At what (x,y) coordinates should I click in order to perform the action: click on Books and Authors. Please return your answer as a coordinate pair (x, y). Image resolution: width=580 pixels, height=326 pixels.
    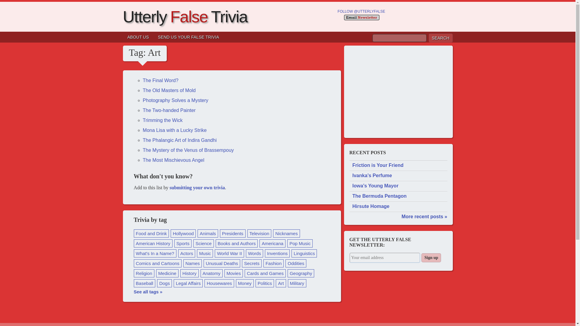
    Looking at the image, I should click on (237, 243).